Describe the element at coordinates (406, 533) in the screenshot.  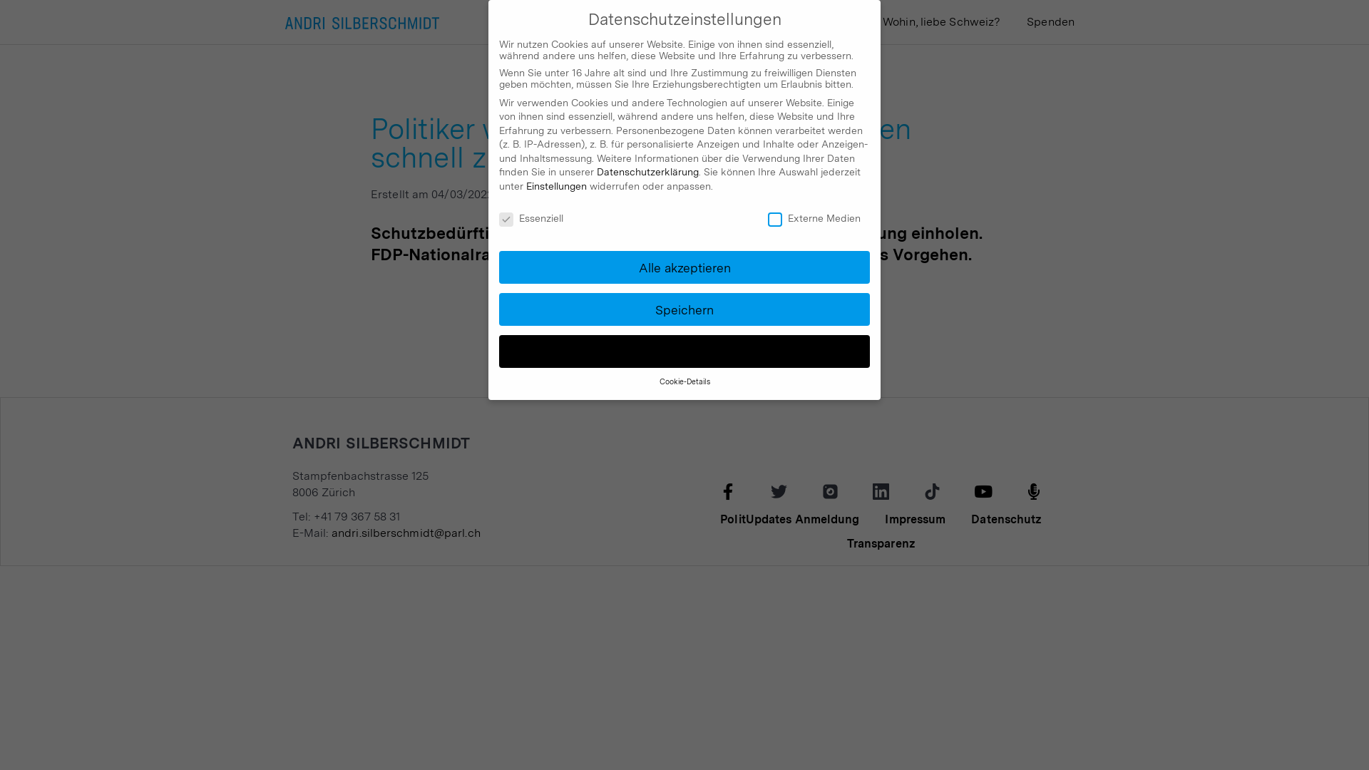
I see `andri.silberschmidt@parl.ch` at that location.